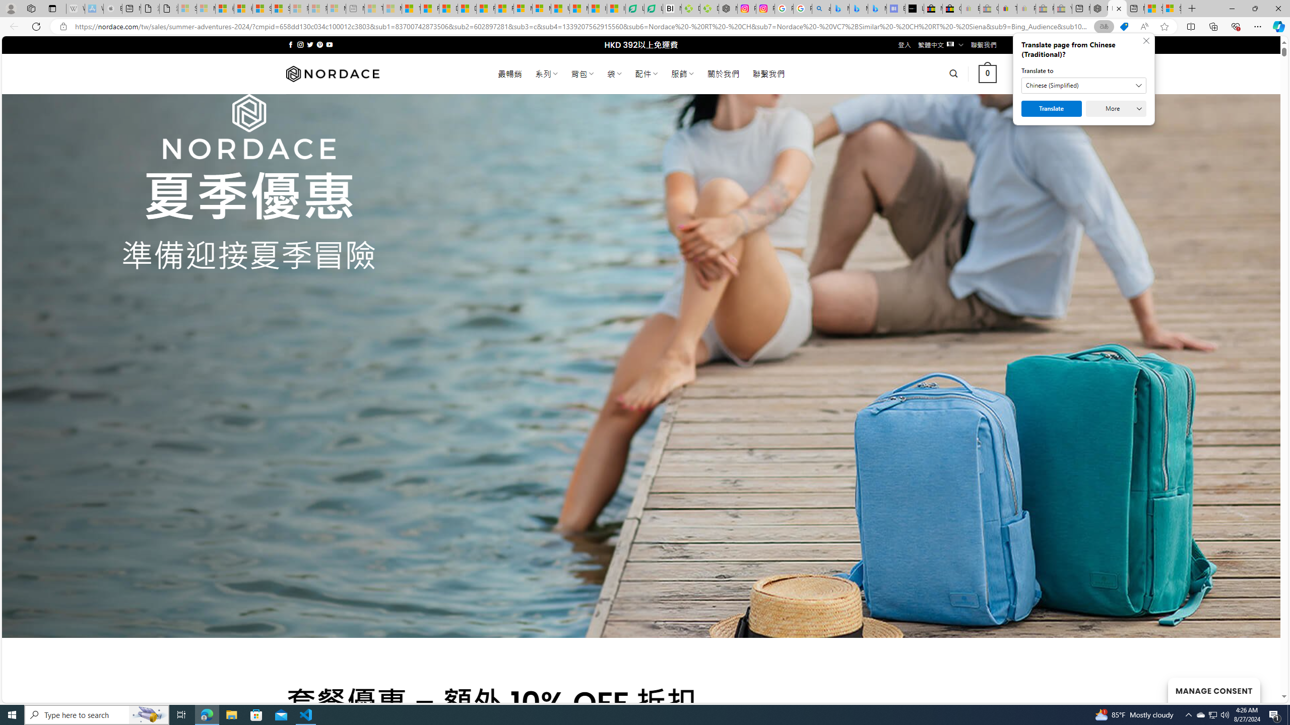 The image size is (1290, 725). I want to click on New tab - Sleeping, so click(355, 9).